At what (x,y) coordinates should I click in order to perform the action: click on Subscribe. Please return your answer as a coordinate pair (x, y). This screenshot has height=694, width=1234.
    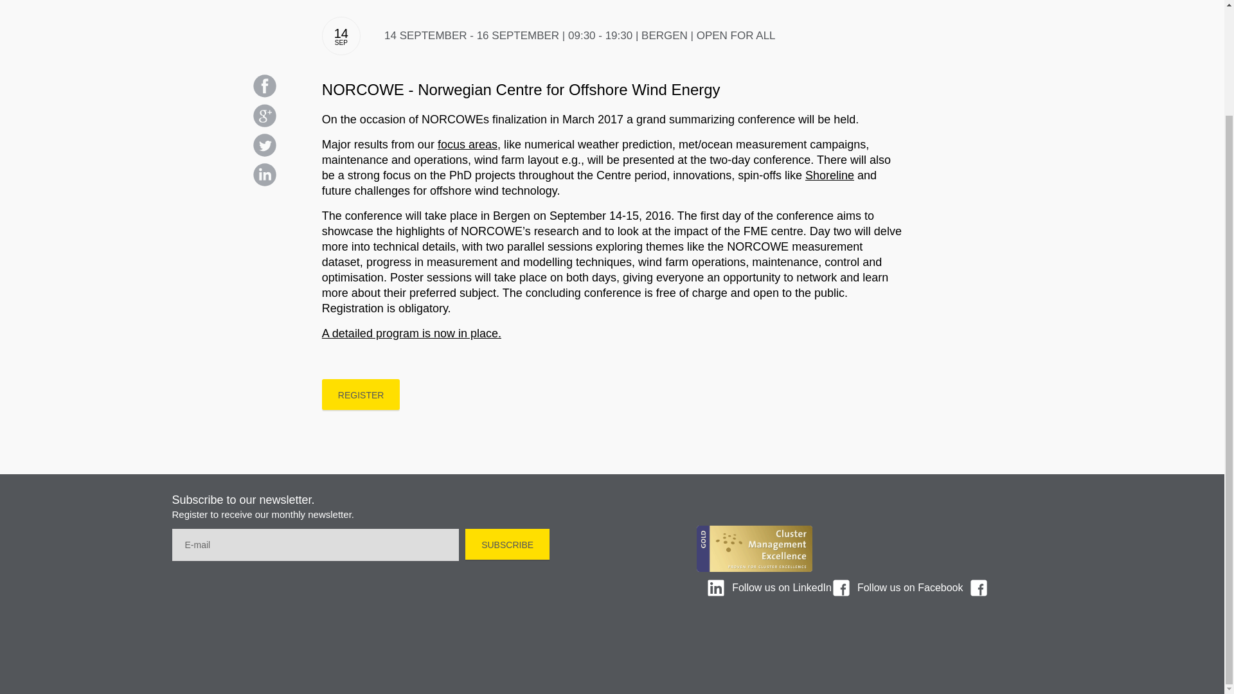
    Looking at the image, I should click on (506, 544).